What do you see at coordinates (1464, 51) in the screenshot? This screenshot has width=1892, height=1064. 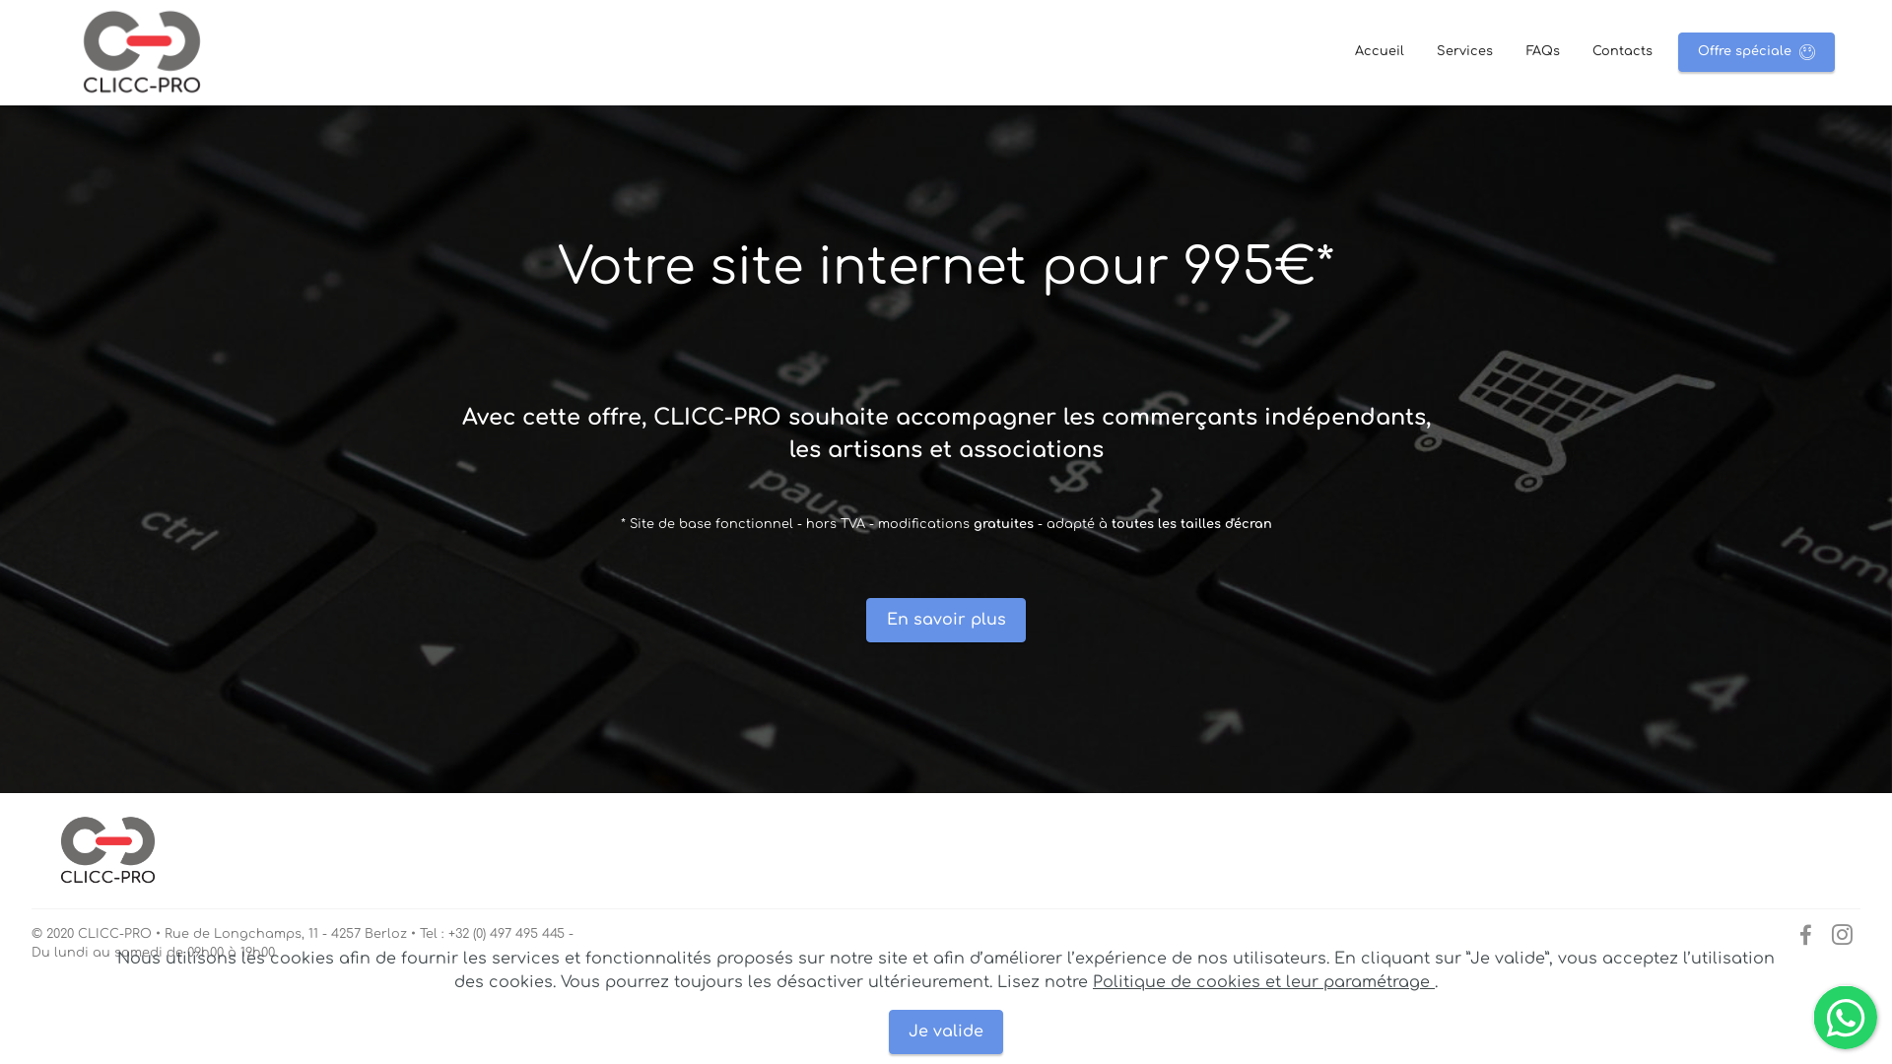 I see `Services` at bounding box center [1464, 51].